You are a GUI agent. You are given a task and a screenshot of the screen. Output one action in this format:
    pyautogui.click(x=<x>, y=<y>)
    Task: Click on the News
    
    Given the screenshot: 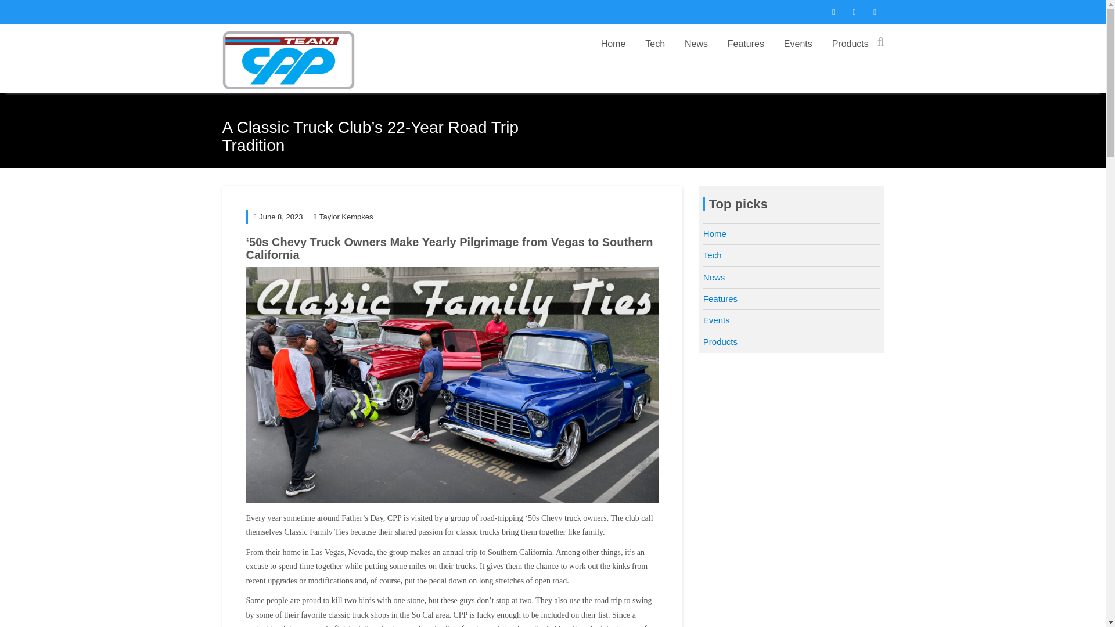 What is the action you would take?
    pyautogui.click(x=696, y=44)
    